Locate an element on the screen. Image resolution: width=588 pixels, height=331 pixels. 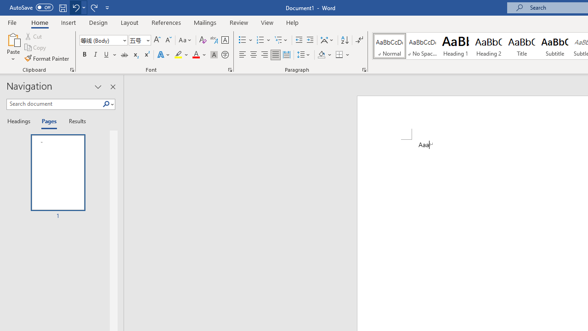
Open is located at coordinates (147, 40).